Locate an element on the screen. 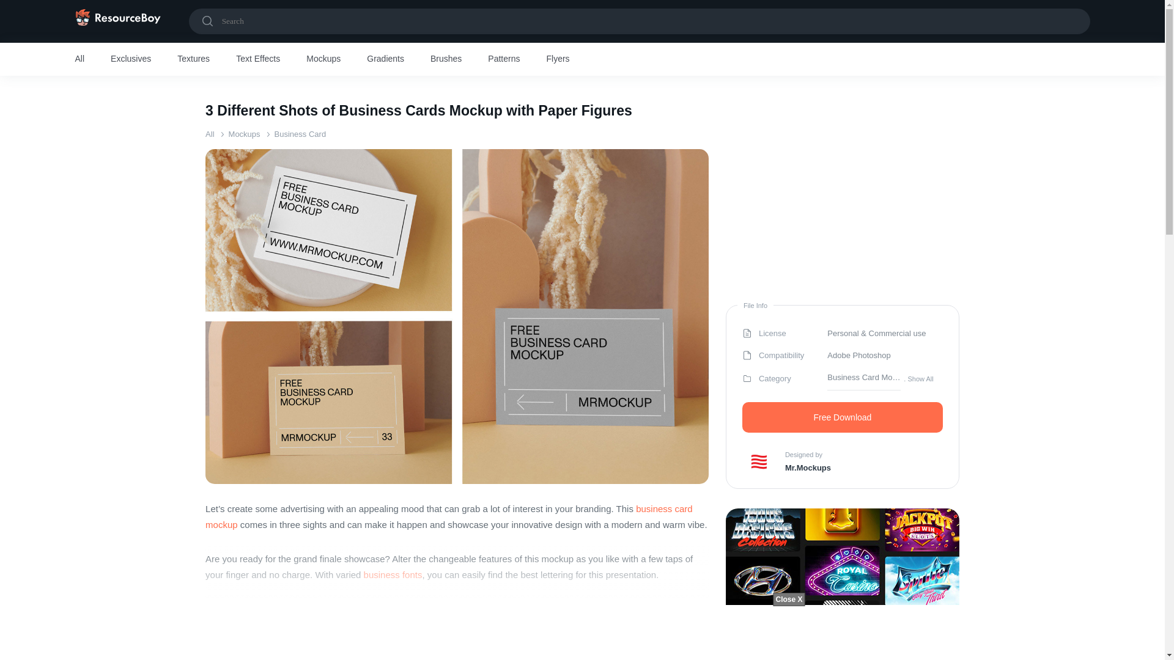 This screenshot has height=660, width=1174. 3rd party ad content is located at coordinates (581, 632).